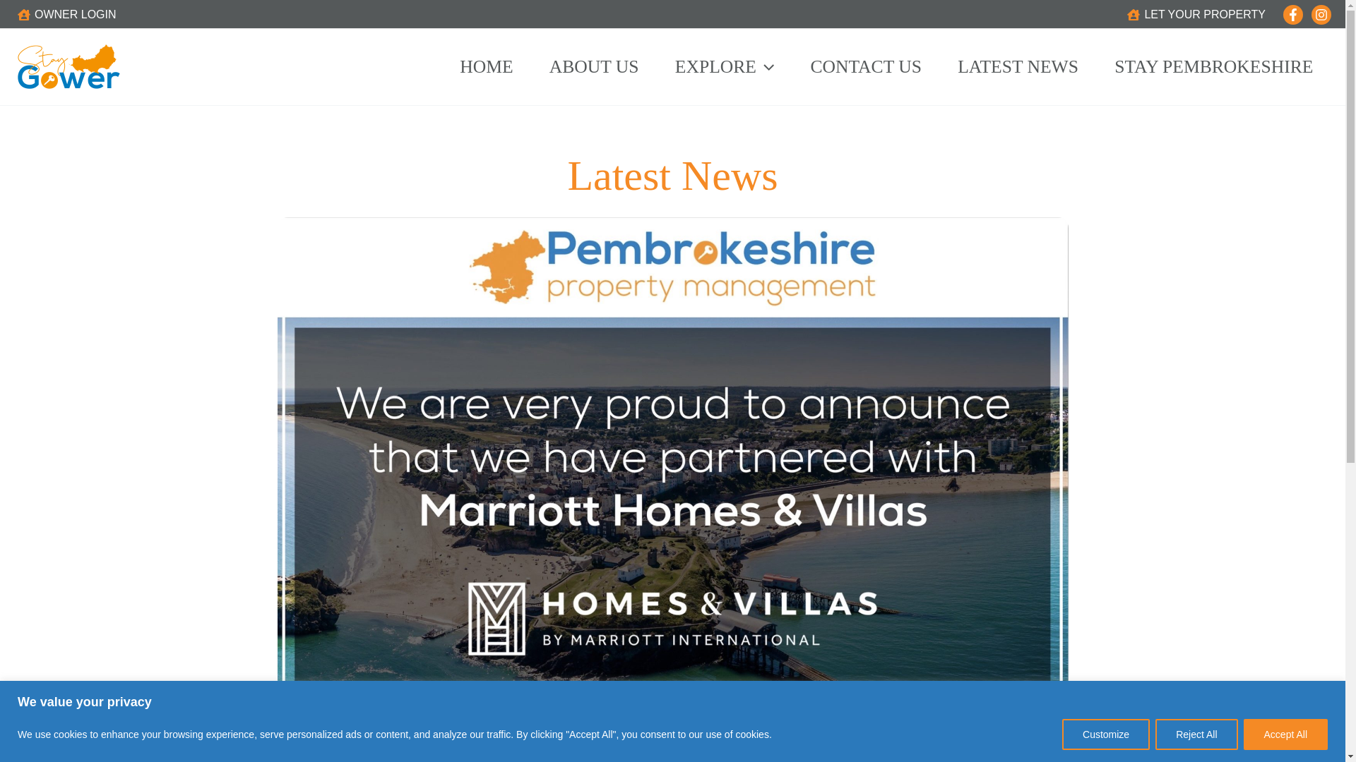 The width and height of the screenshot is (1356, 762). I want to click on OWNER LOGIN, so click(66, 14).